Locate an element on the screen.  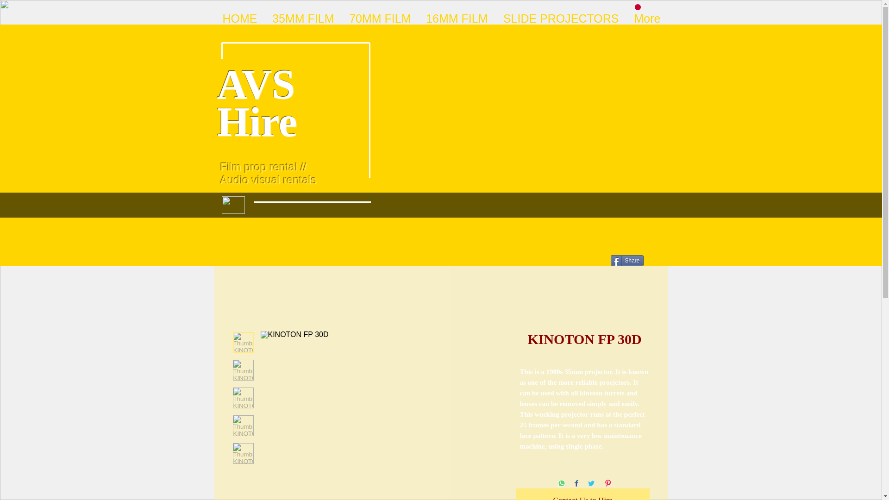
70MM FILM is located at coordinates (379, 17).